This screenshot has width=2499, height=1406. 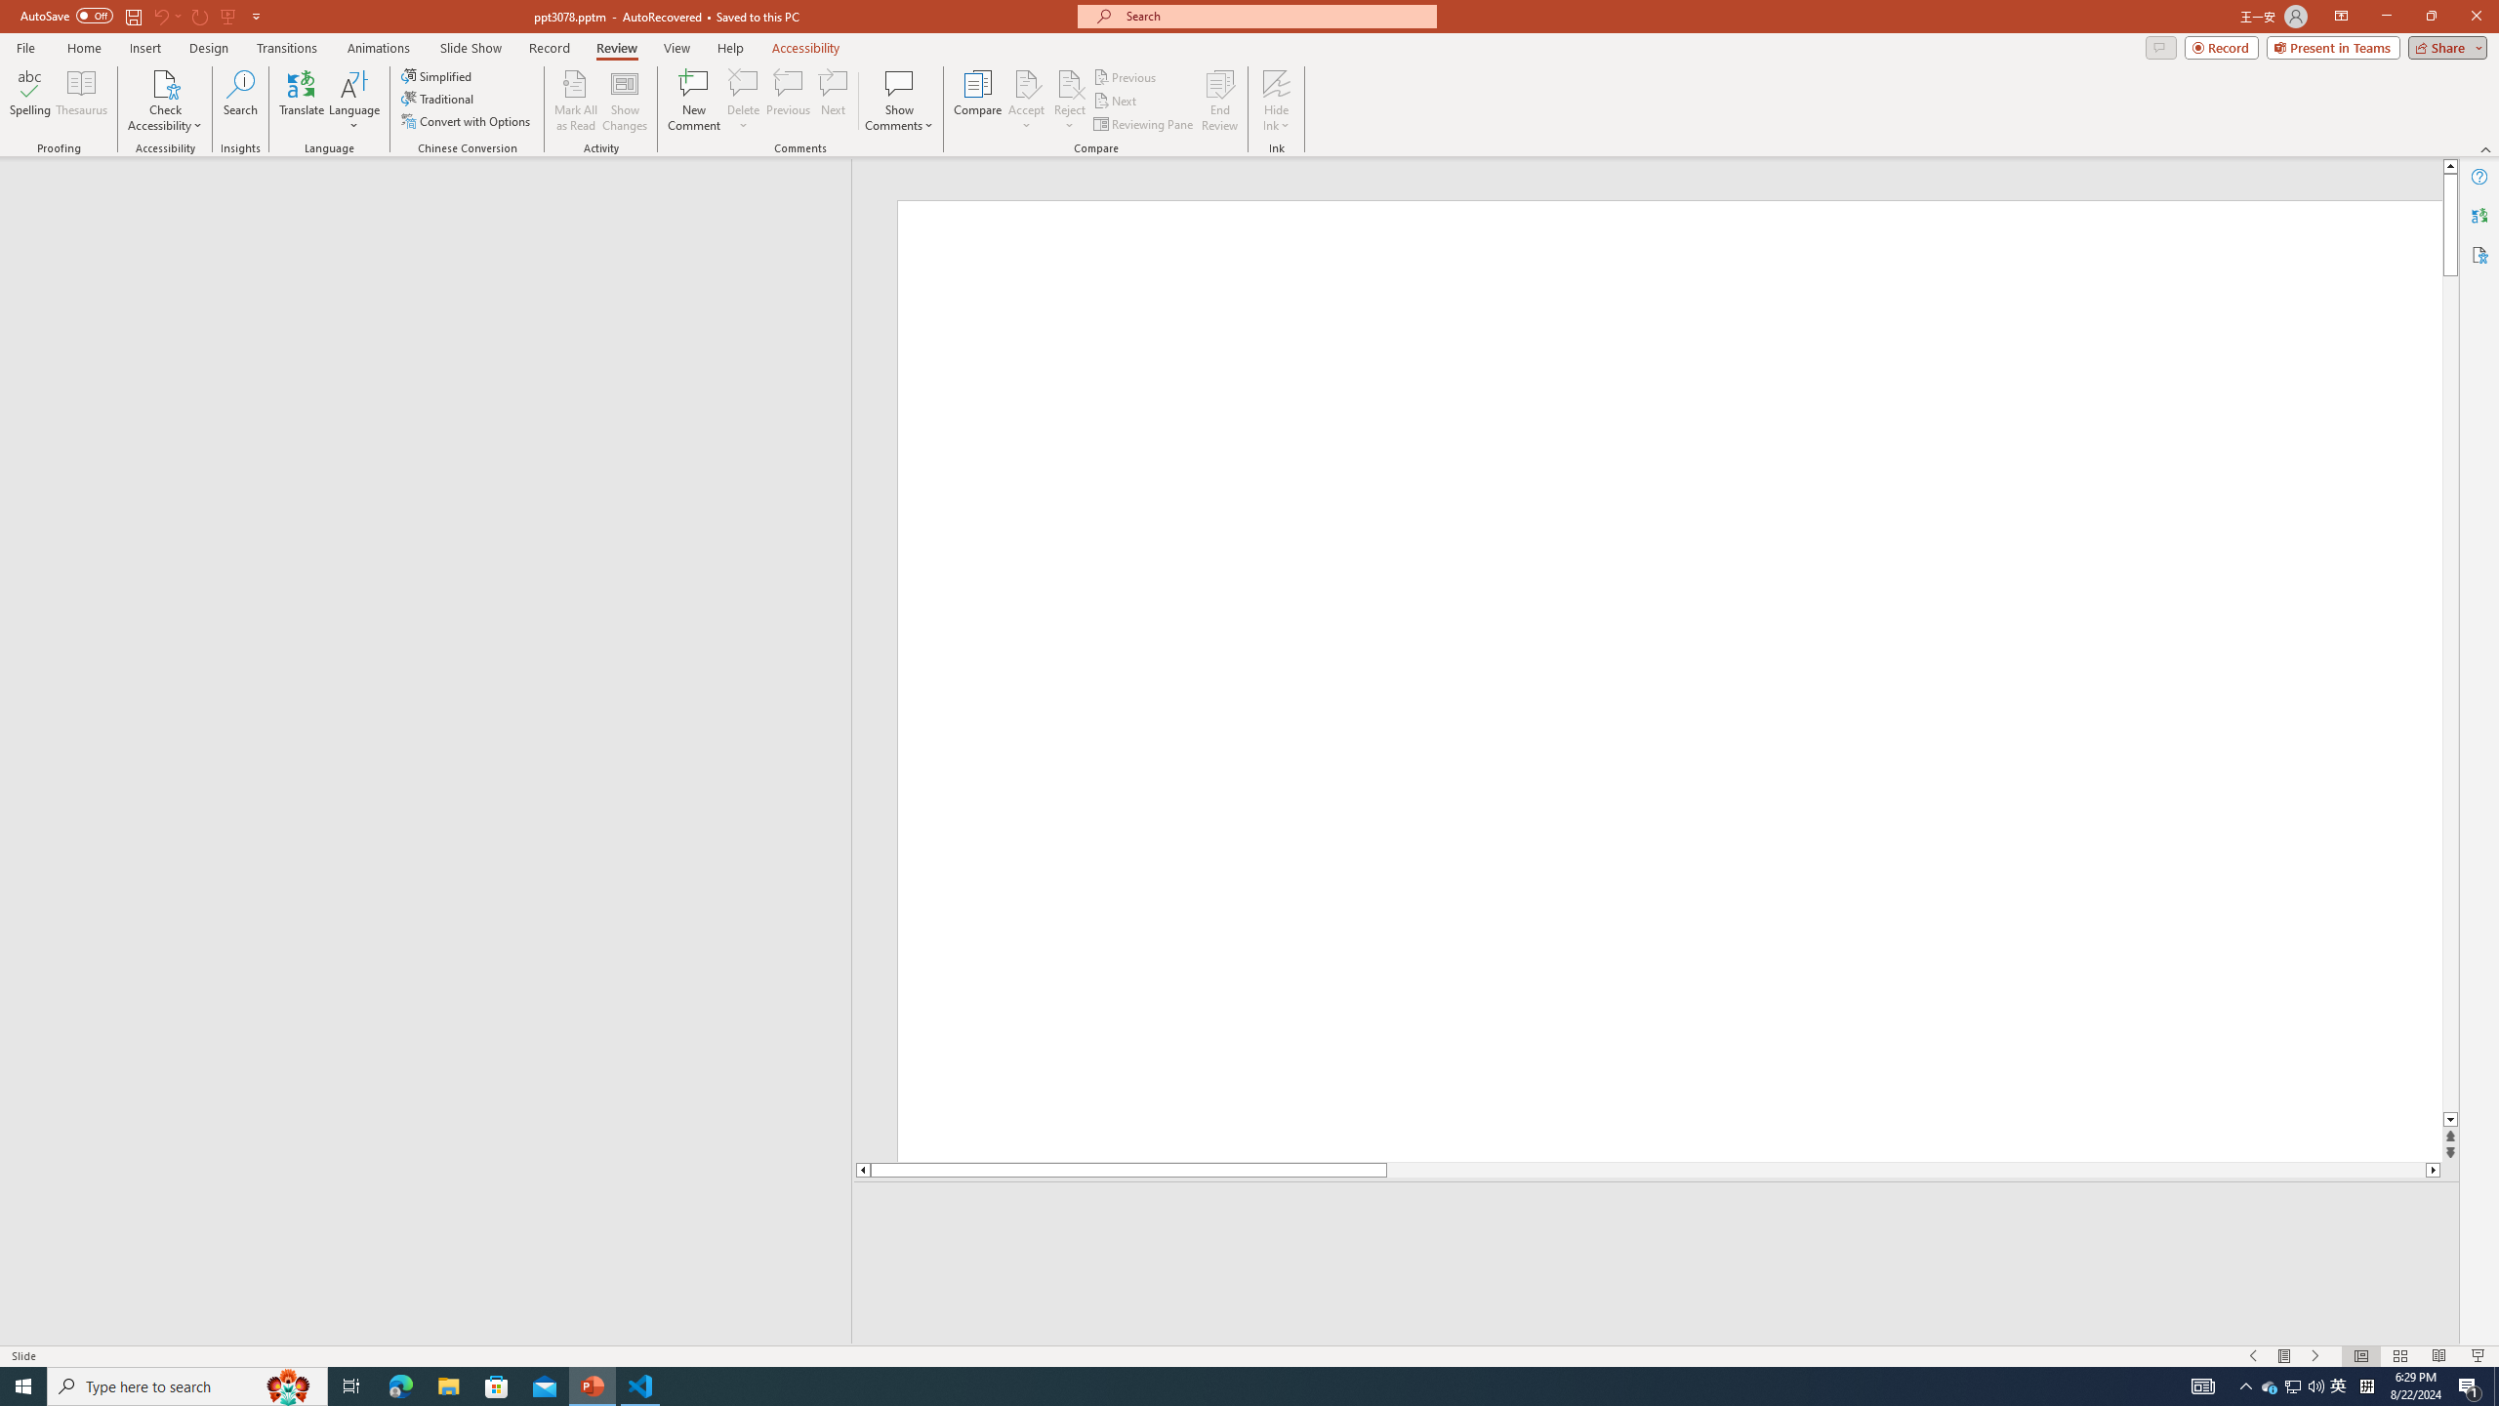 I want to click on Delete, so click(x=743, y=101).